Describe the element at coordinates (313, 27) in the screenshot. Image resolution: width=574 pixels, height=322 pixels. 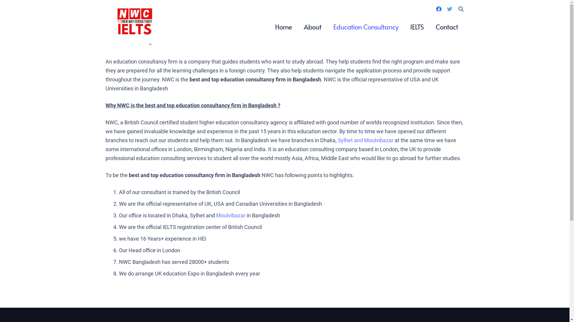
I see `About` at that location.